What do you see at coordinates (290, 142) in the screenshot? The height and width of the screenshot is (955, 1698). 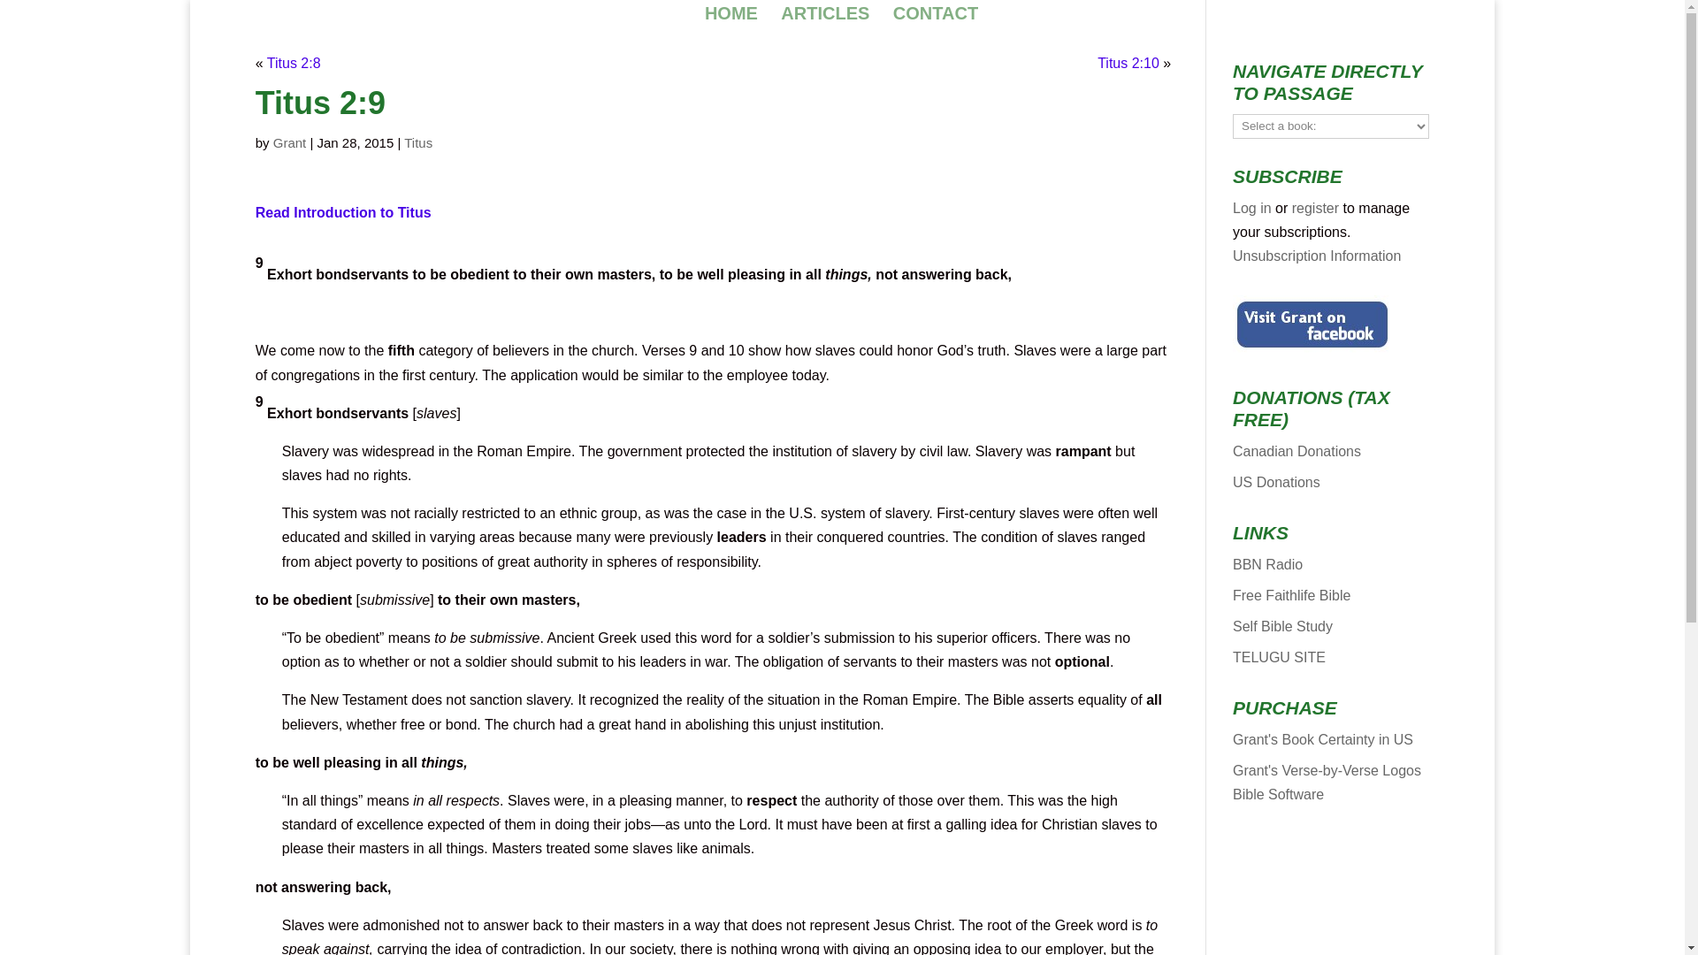 I see `Grant` at bounding box center [290, 142].